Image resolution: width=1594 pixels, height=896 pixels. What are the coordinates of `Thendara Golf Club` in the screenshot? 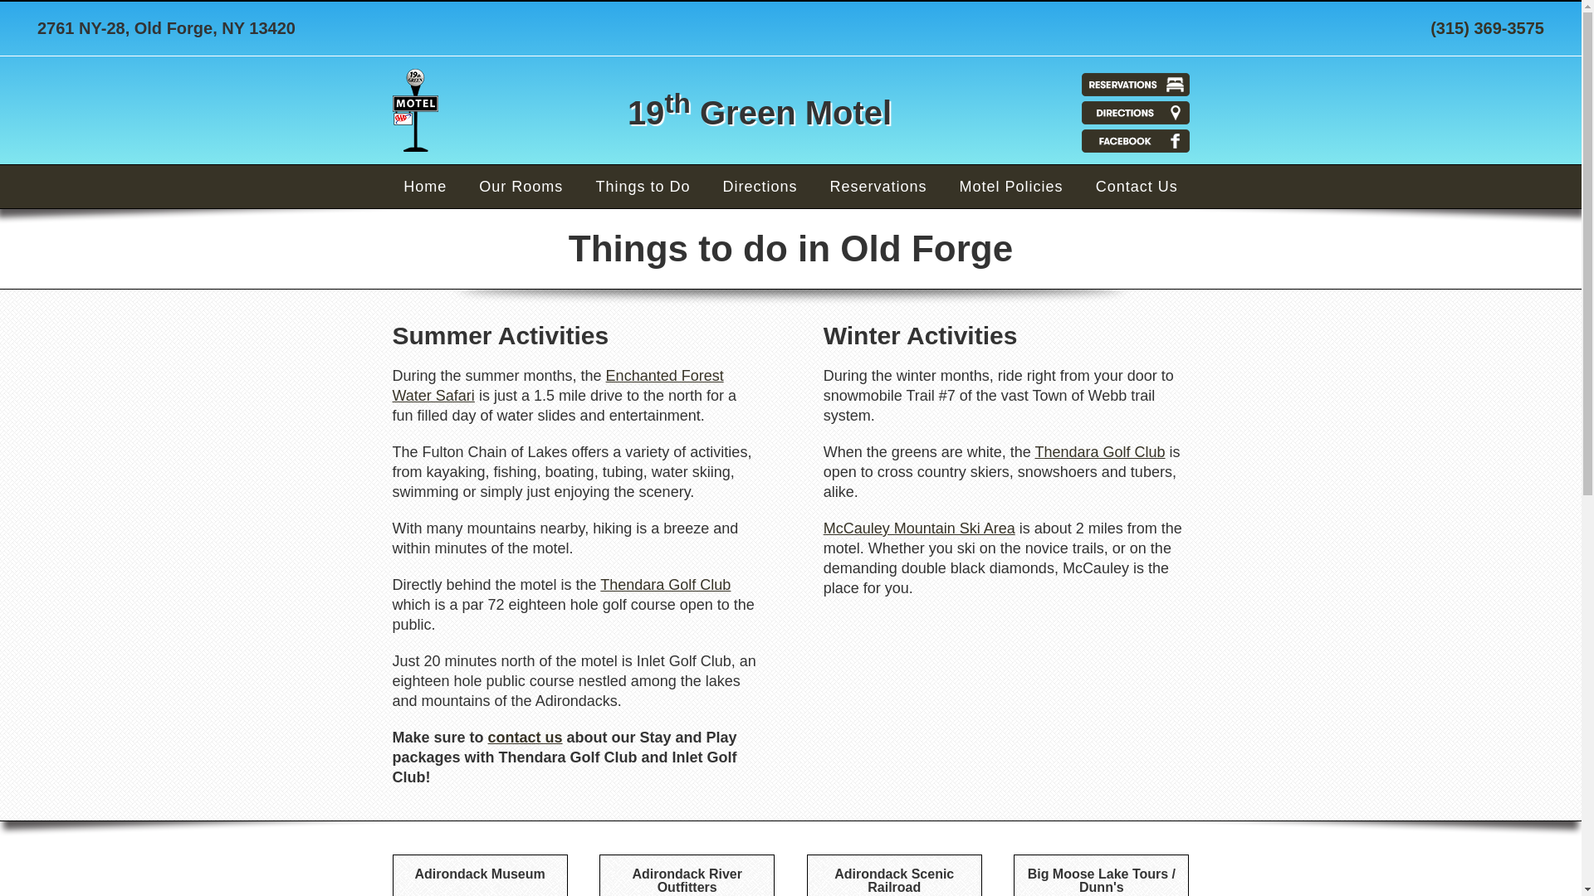 It's located at (1101, 452).